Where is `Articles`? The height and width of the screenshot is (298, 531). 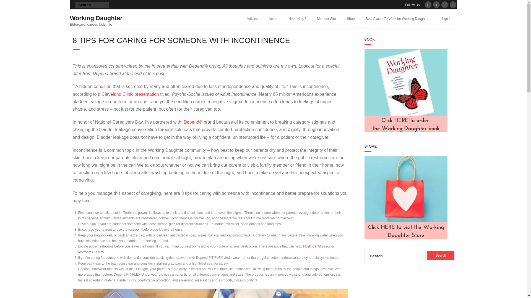
Articles is located at coordinates (252, 18).